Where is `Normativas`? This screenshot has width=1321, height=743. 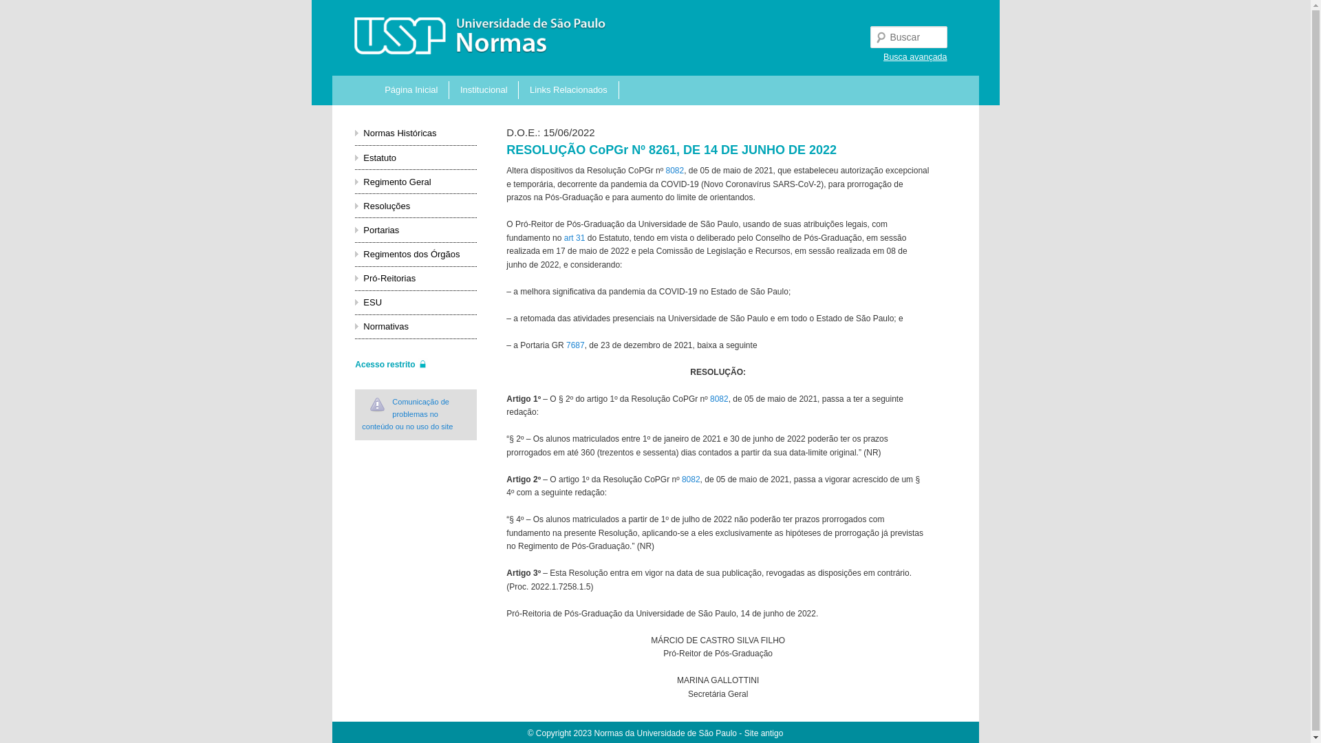 Normativas is located at coordinates (386, 326).